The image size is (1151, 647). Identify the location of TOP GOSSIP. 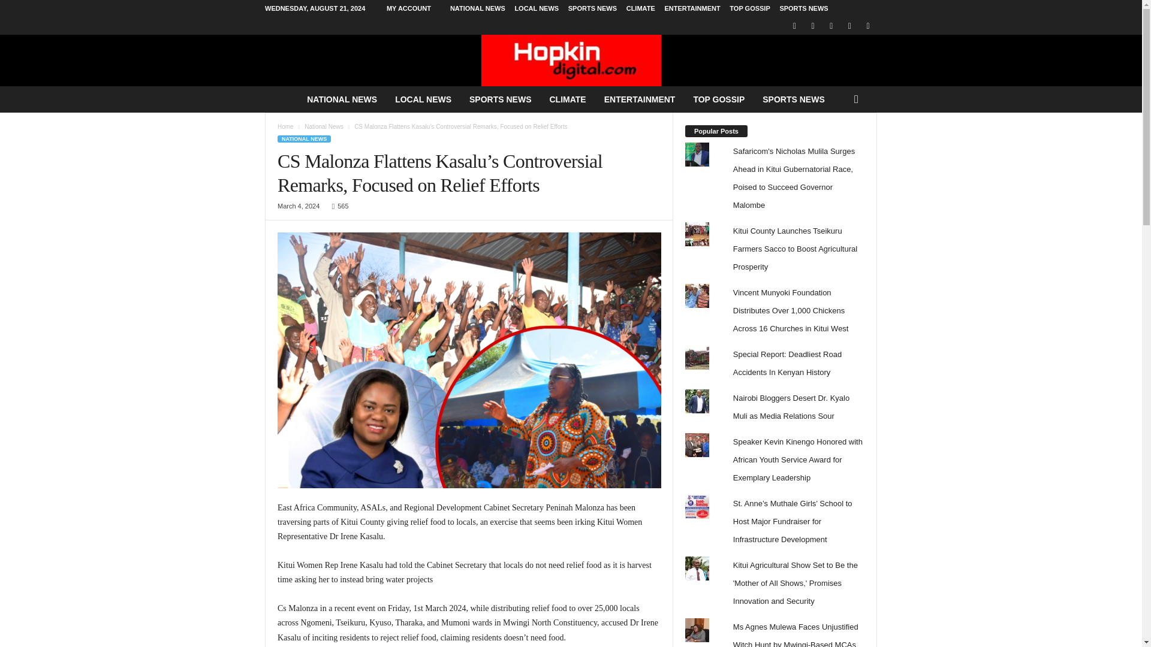
(749, 8).